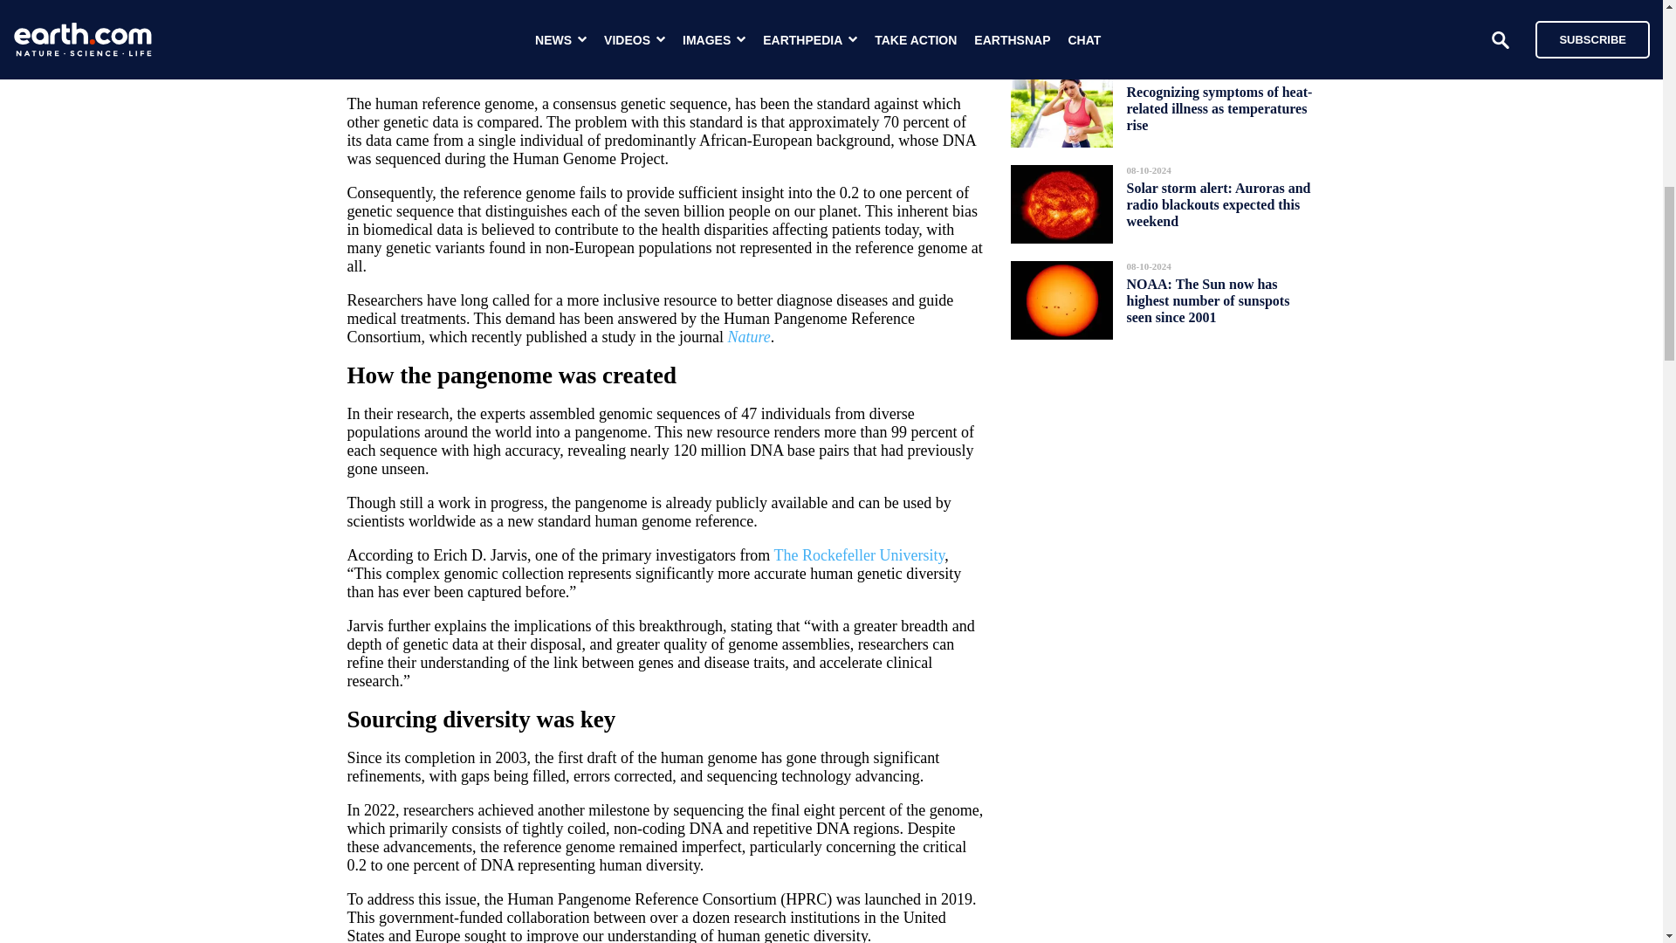 The width and height of the screenshot is (1676, 943). Describe the element at coordinates (748, 337) in the screenshot. I see `Nature` at that location.